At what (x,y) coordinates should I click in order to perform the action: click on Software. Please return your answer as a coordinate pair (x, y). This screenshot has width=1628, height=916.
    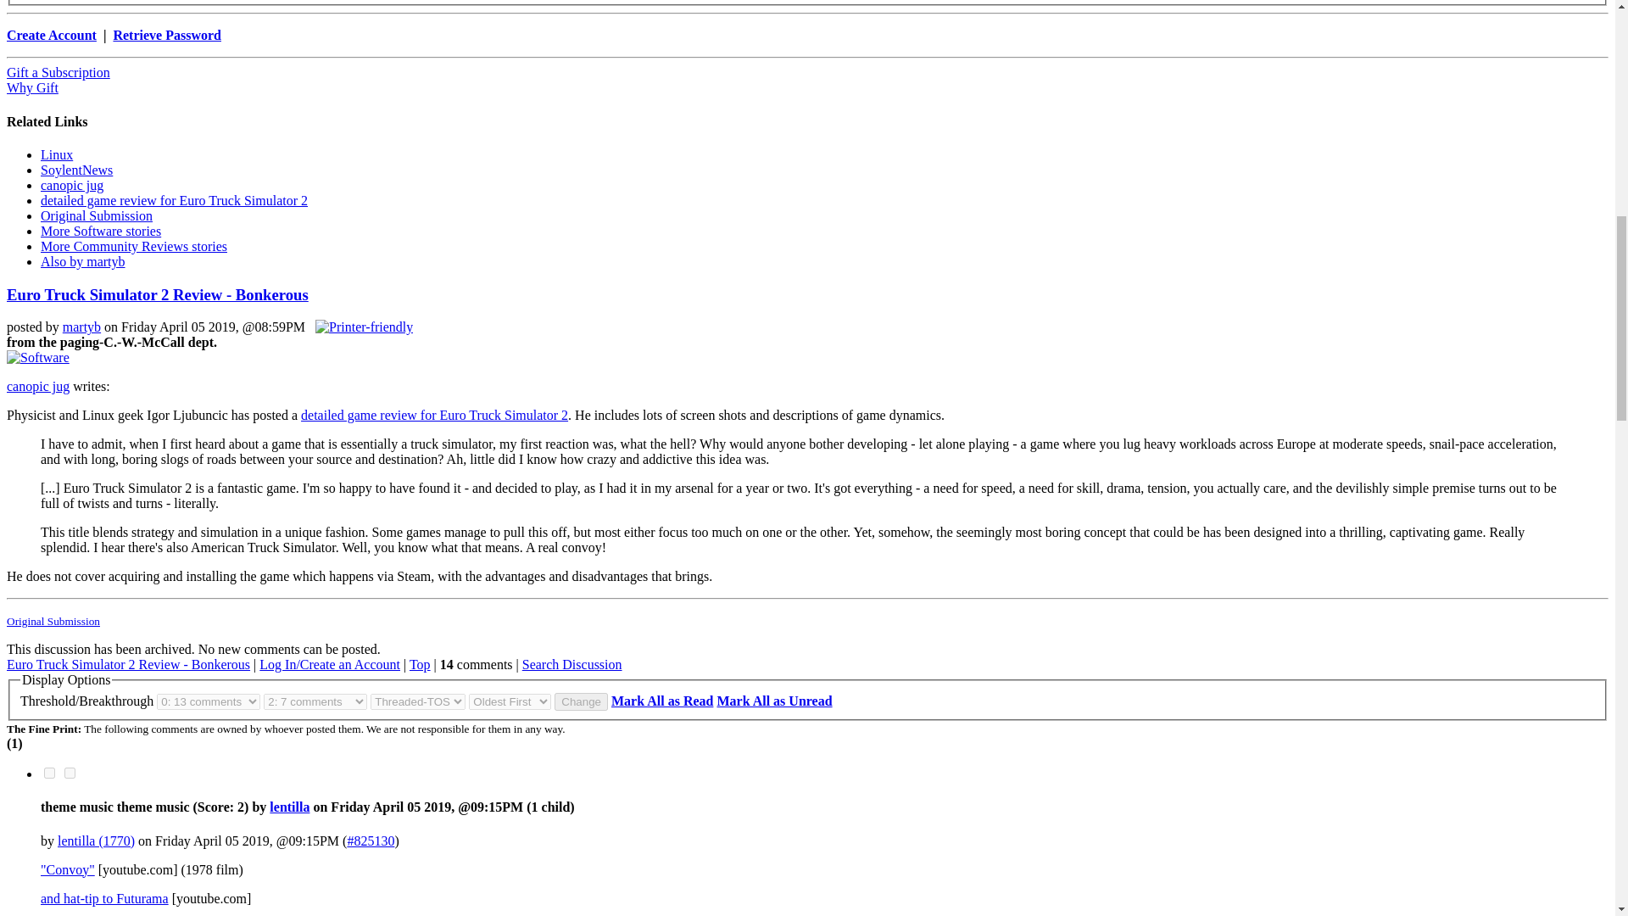
    Looking at the image, I should click on (37, 357).